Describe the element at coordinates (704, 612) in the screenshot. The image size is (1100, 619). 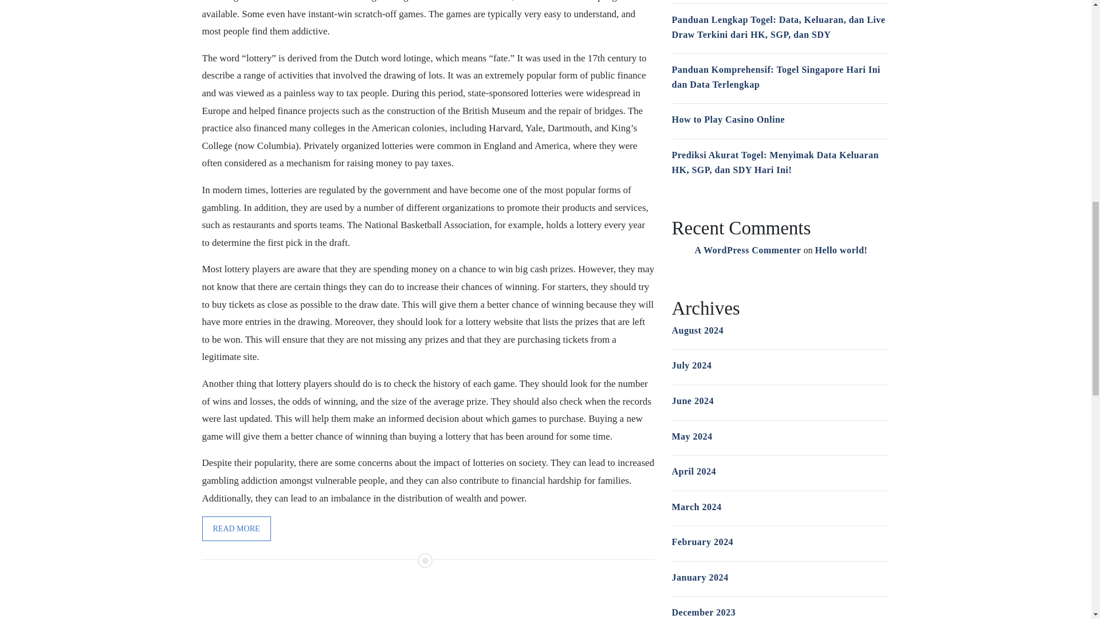
I see `December 2023` at that location.